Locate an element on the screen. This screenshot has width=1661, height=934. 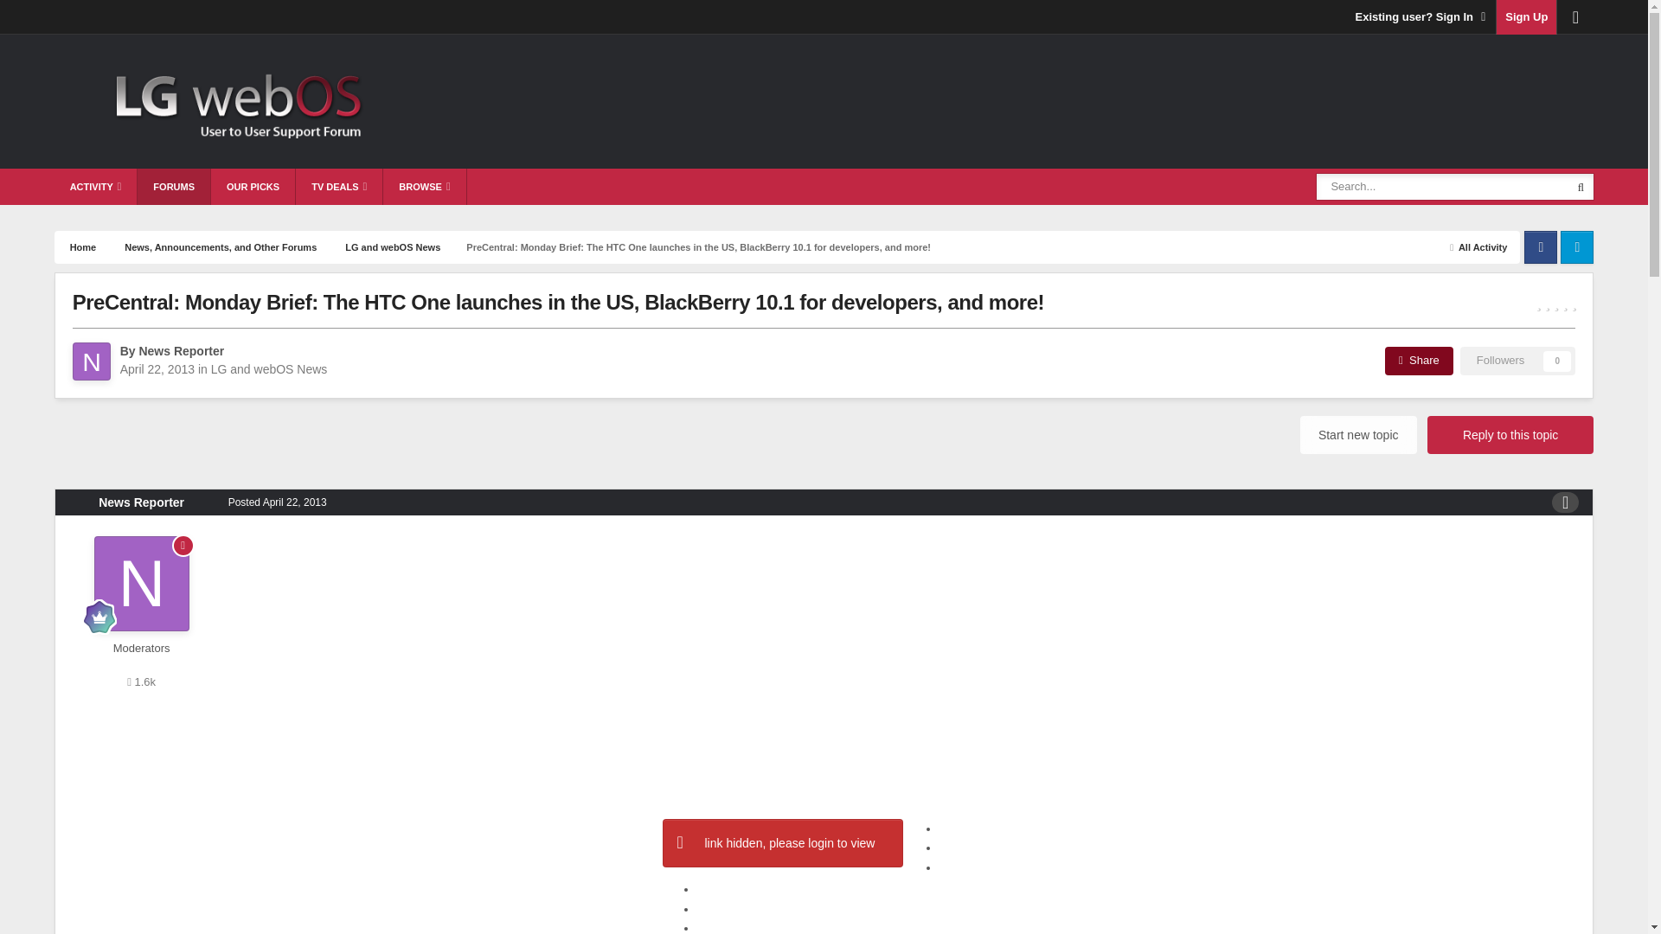
Go to News Reporter's profile is located at coordinates (92, 361).